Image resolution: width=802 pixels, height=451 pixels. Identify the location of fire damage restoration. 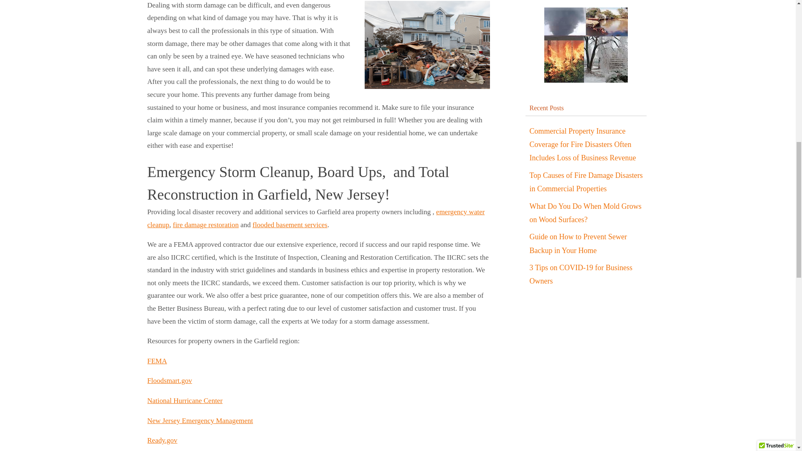
(206, 225).